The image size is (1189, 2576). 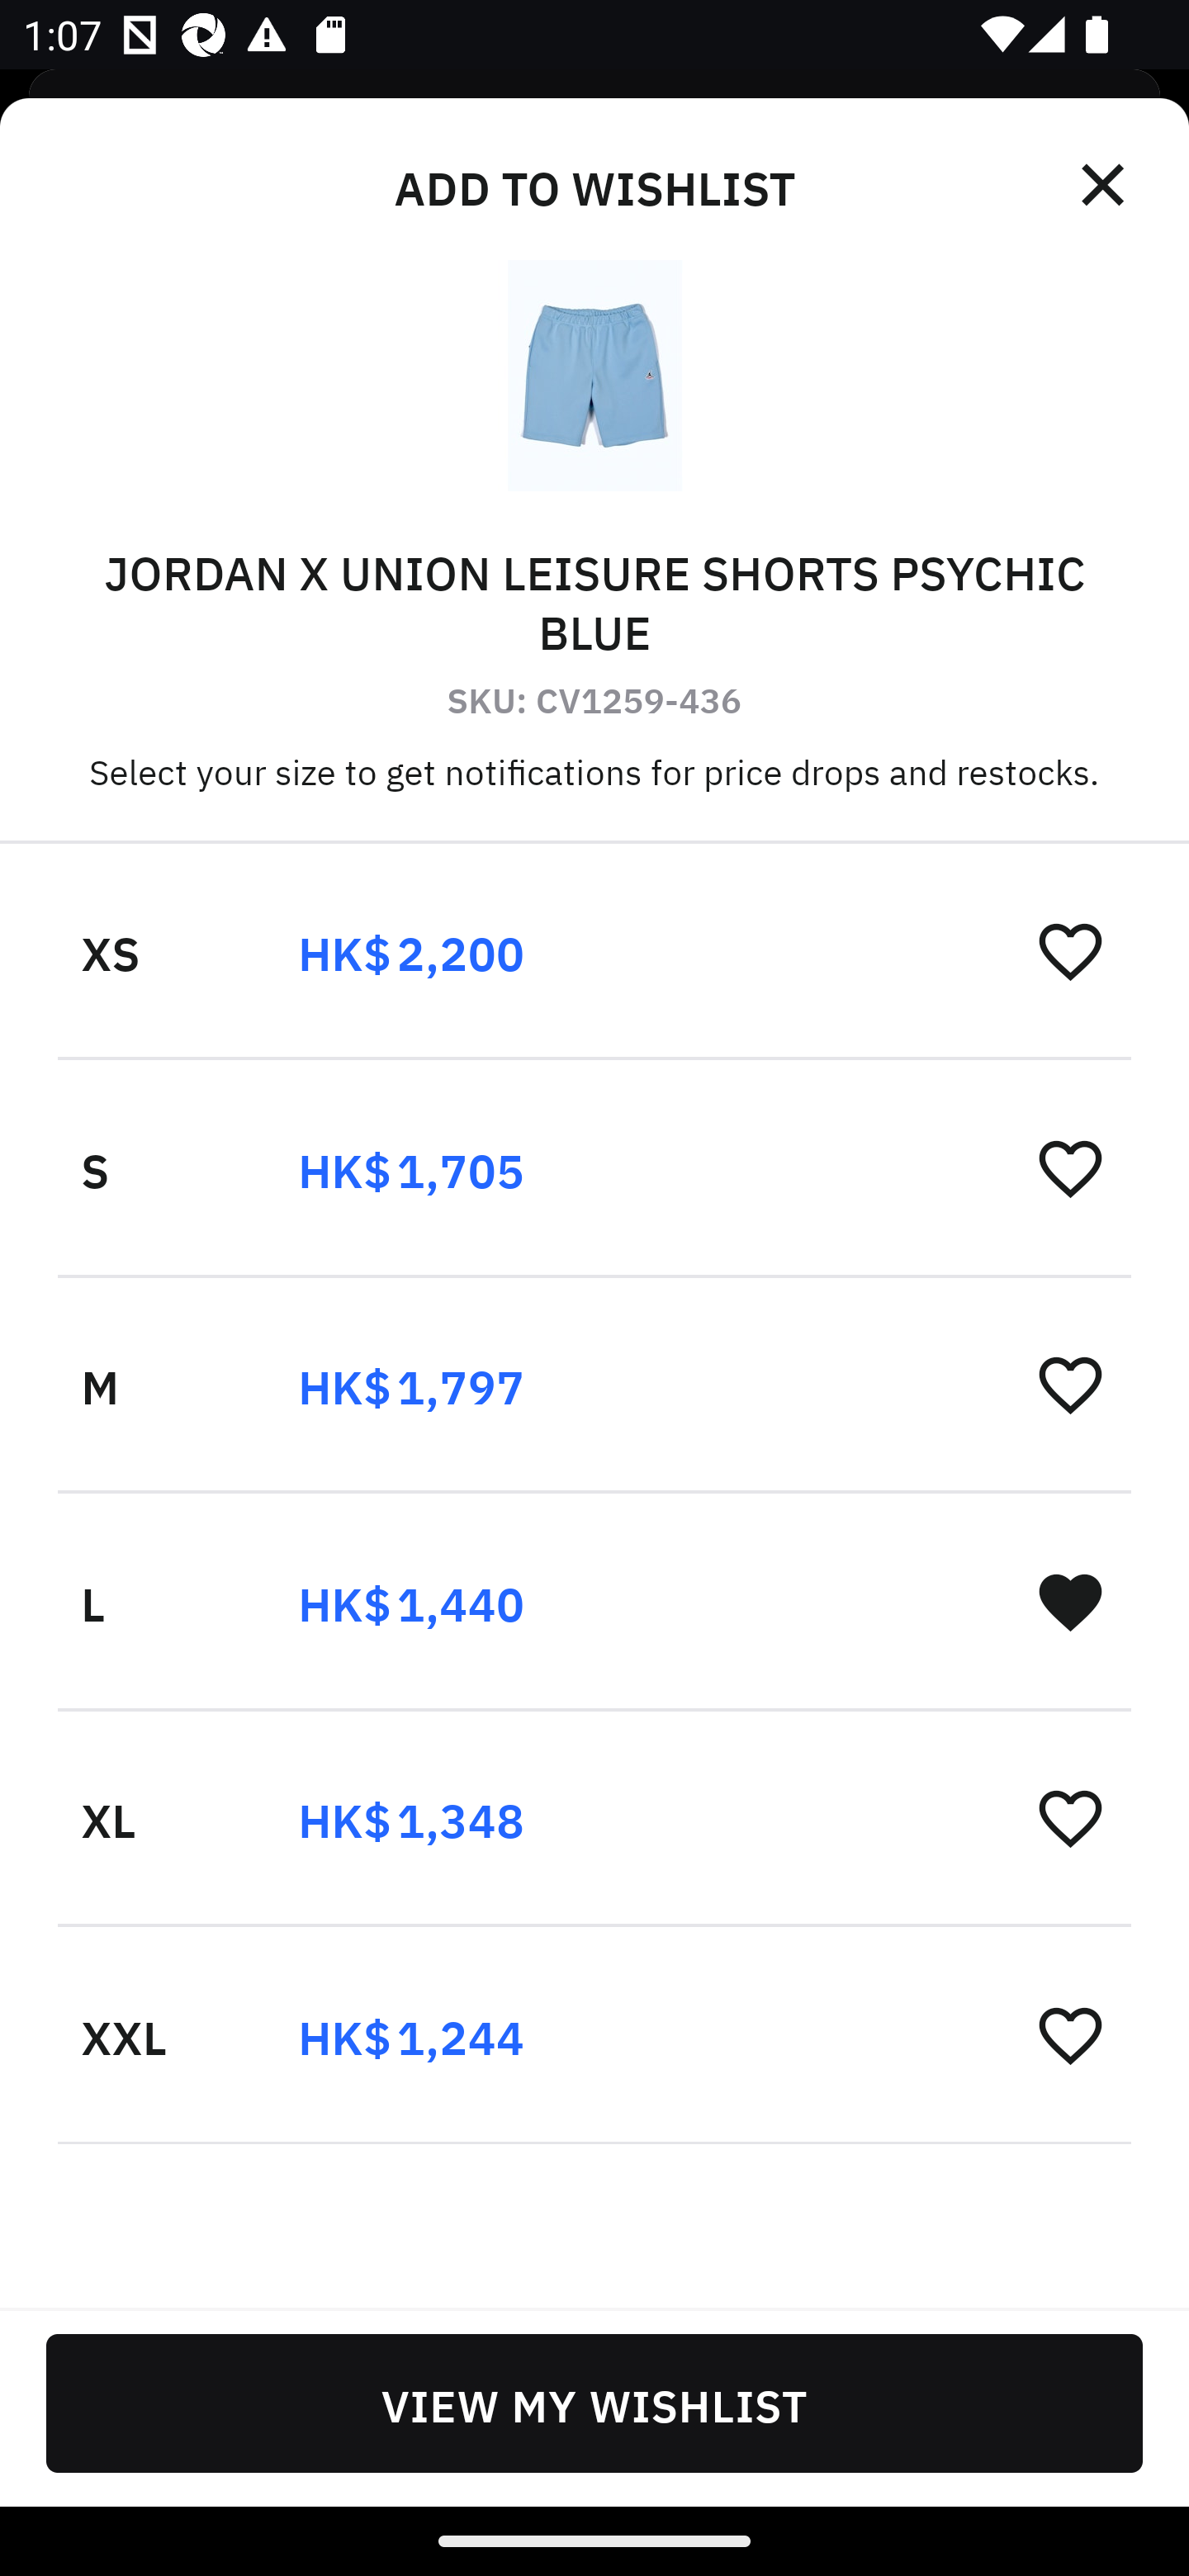 What do you see at coordinates (1070, 950) in the screenshot?
I see `󰋕` at bounding box center [1070, 950].